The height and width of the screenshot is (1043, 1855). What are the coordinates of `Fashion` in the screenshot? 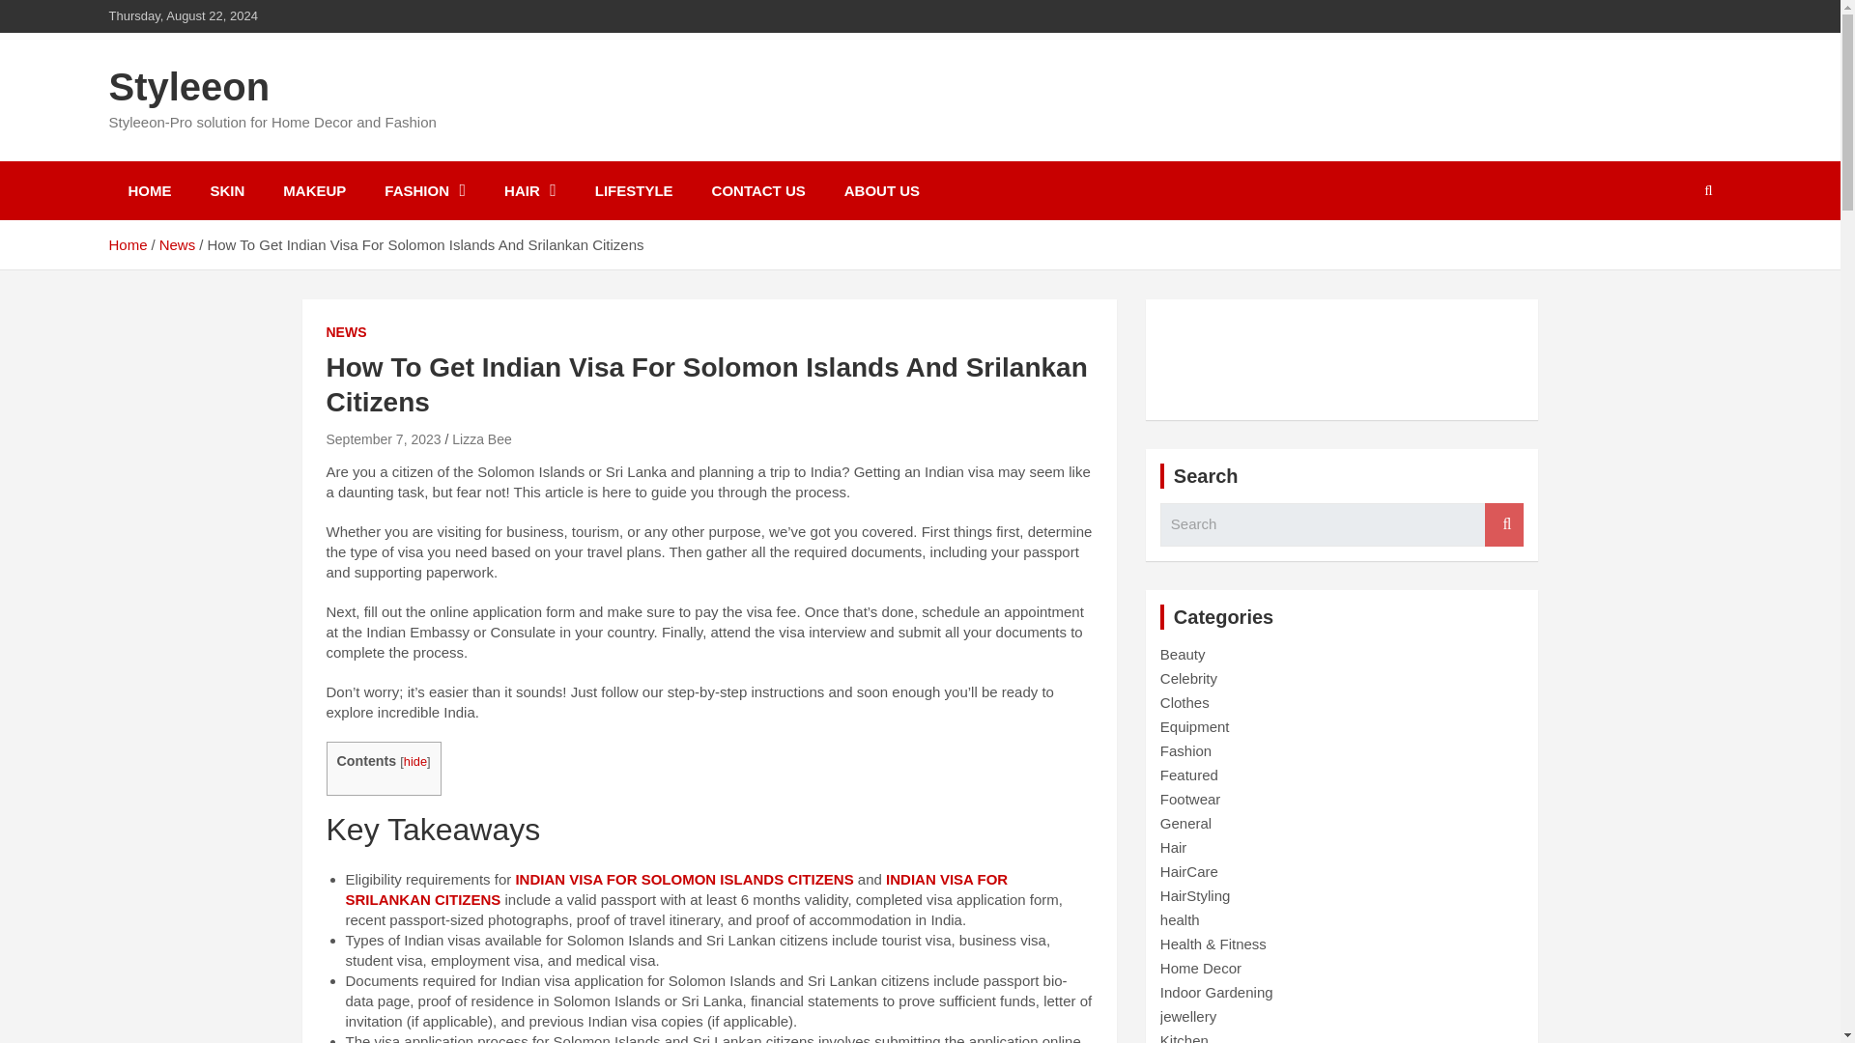 It's located at (1185, 750).